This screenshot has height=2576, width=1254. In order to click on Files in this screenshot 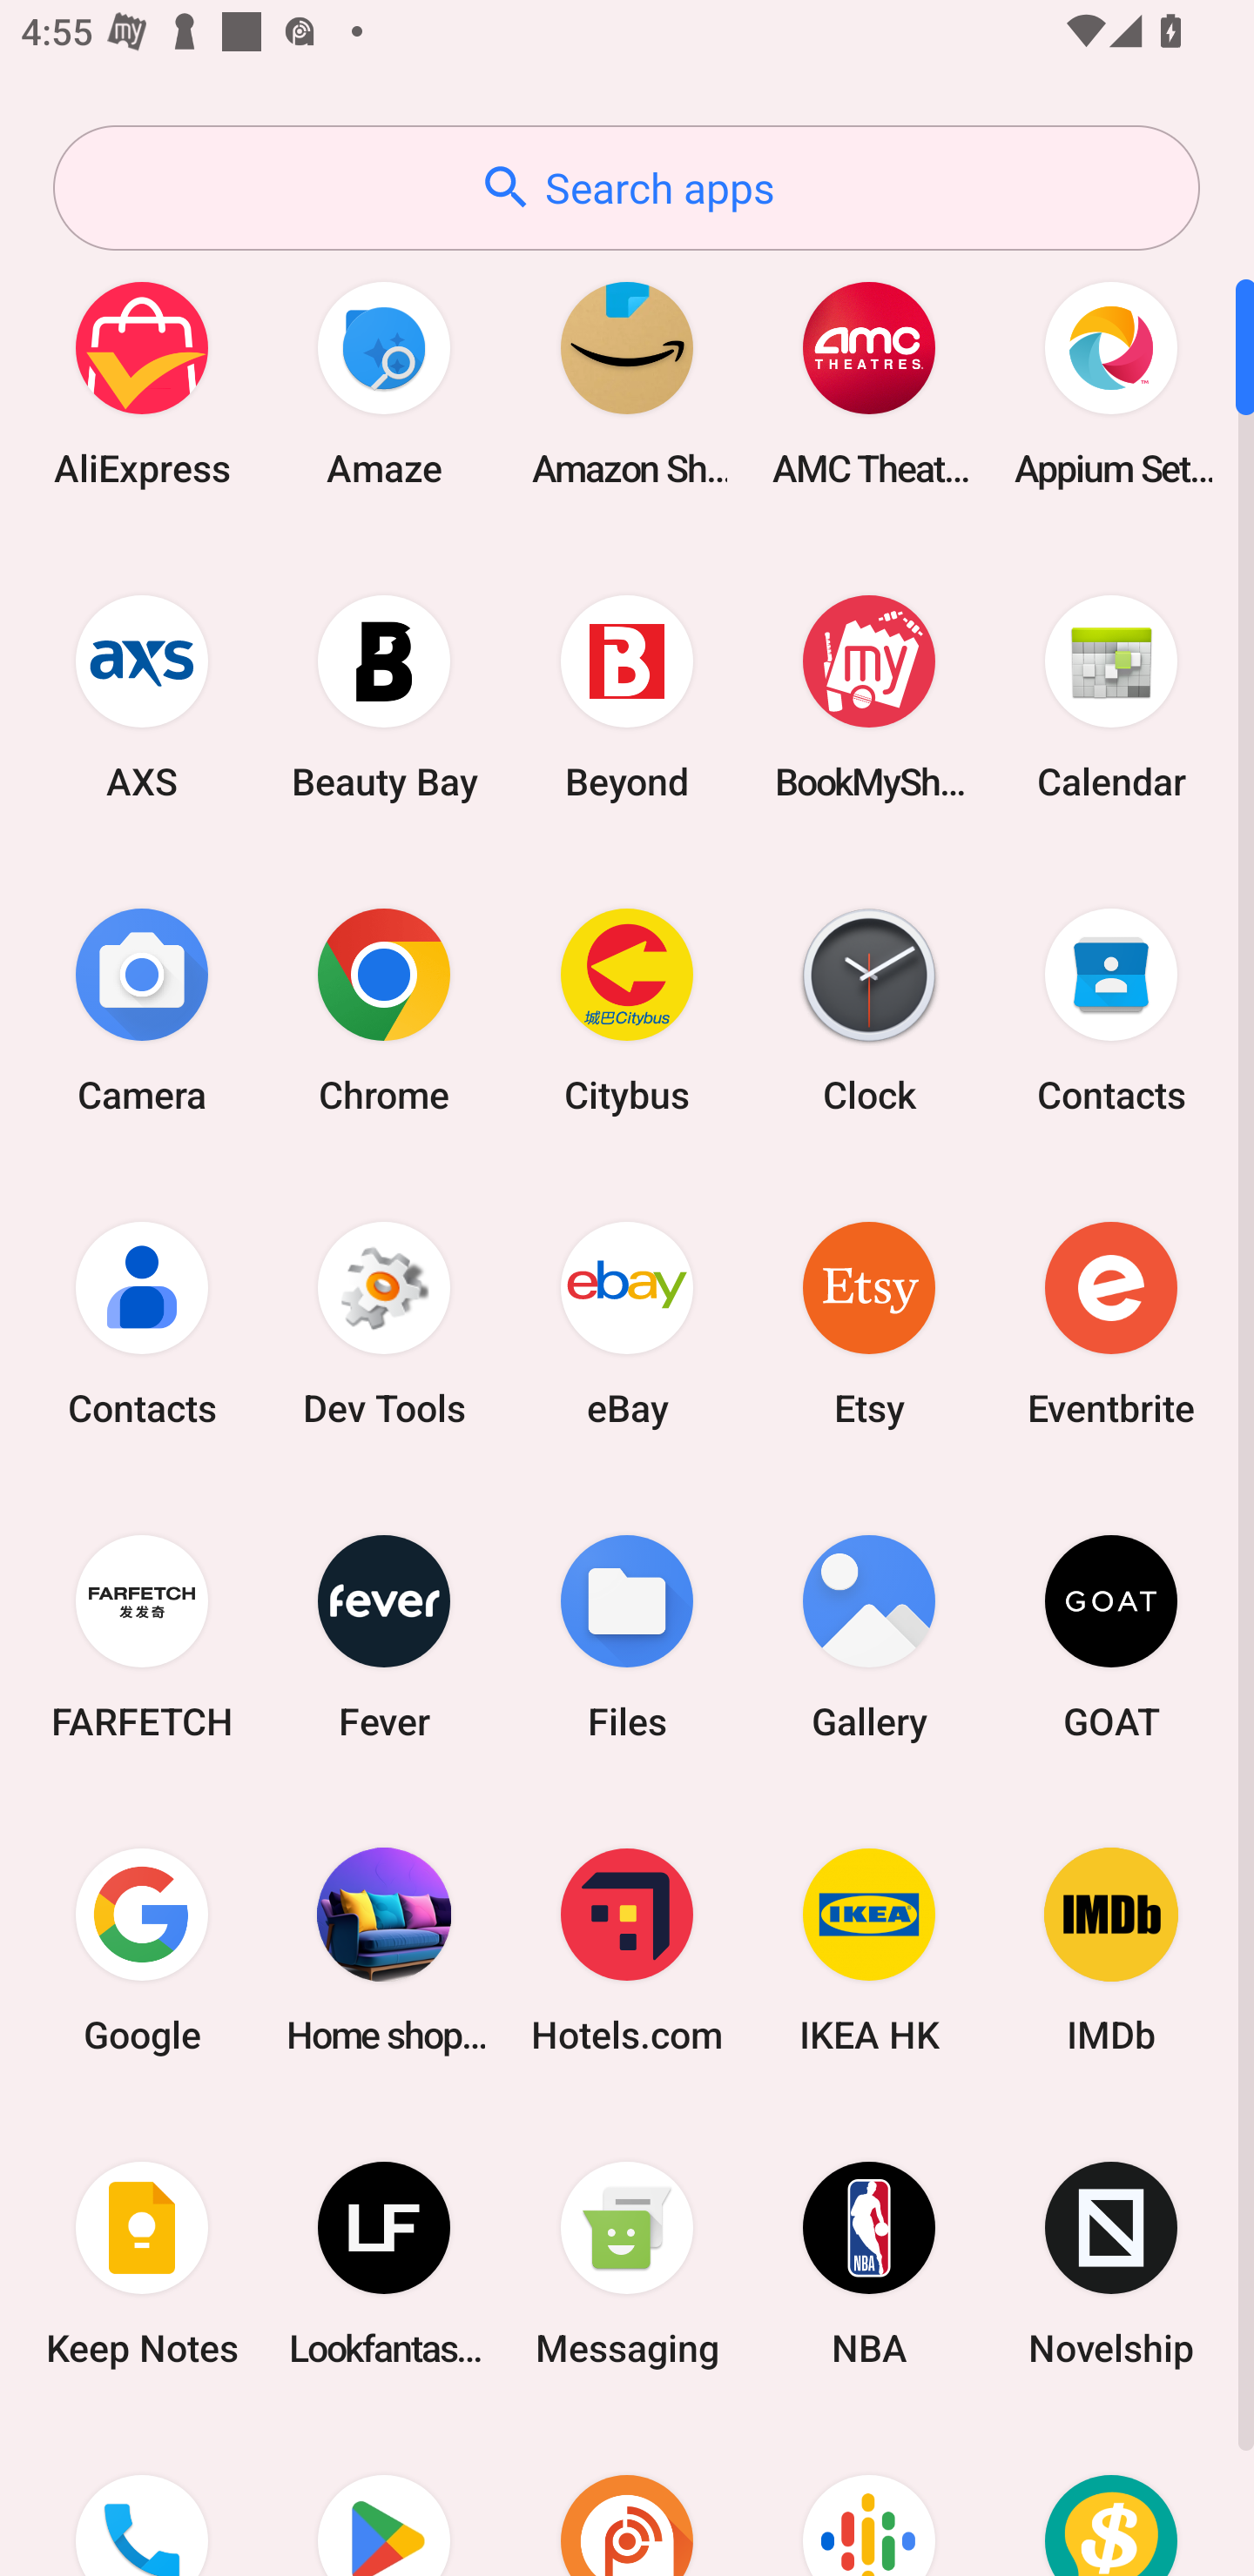, I will do `click(627, 1636)`.